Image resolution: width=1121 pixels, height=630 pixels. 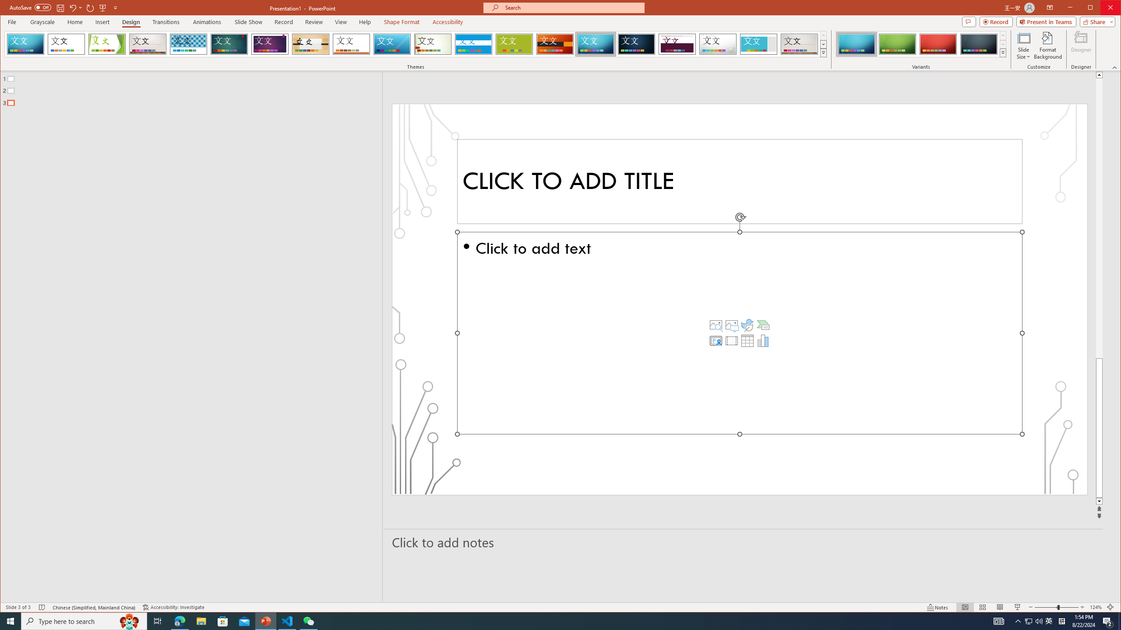 I want to click on Review, so click(x=314, y=22).